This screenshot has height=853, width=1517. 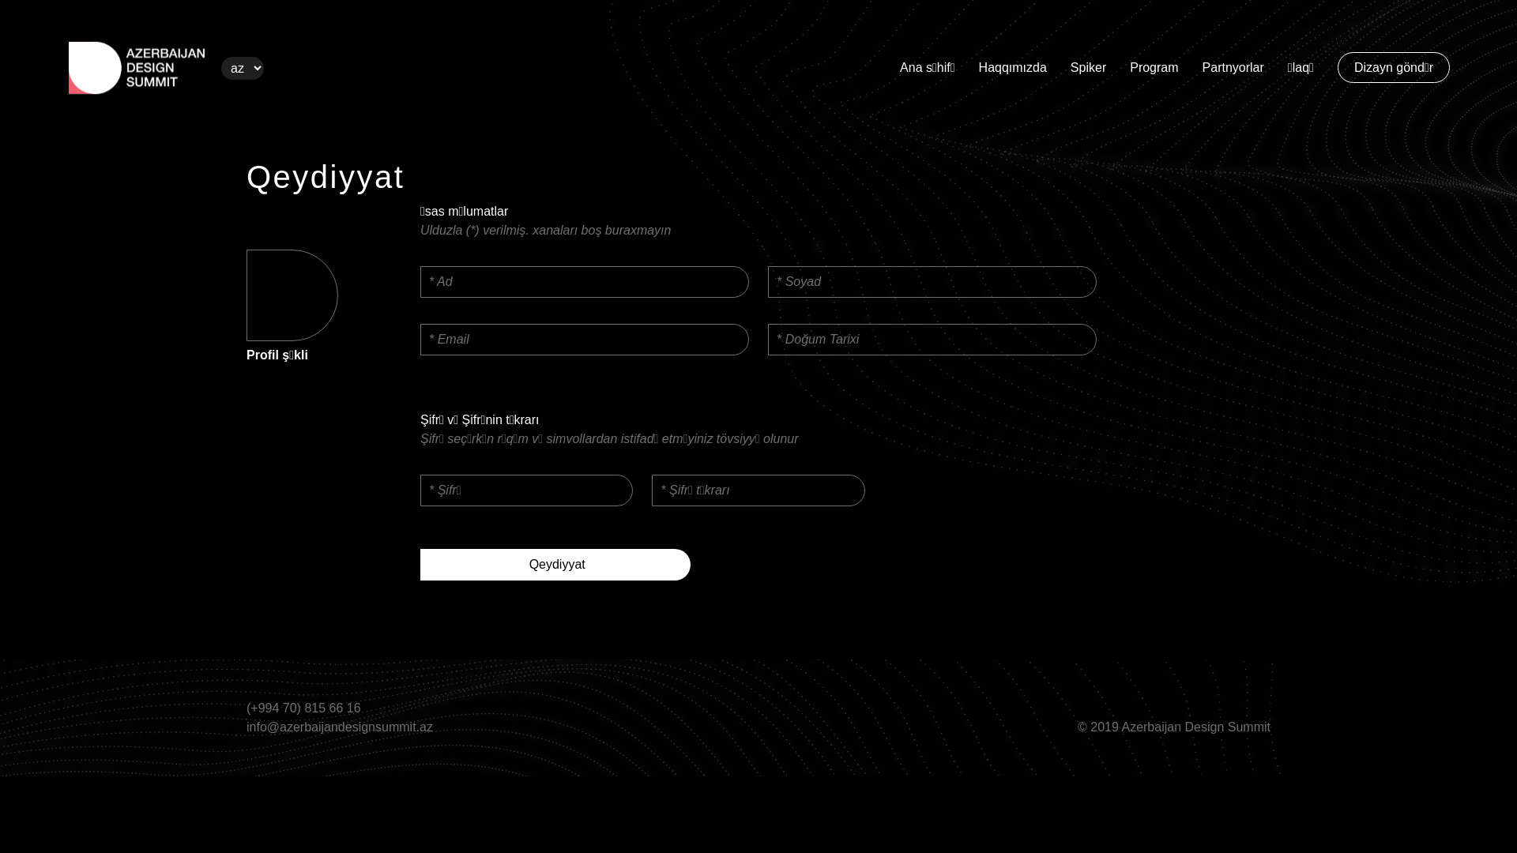 I want to click on info@azerbaijandesignsummit.az, so click(x=375, y=727).